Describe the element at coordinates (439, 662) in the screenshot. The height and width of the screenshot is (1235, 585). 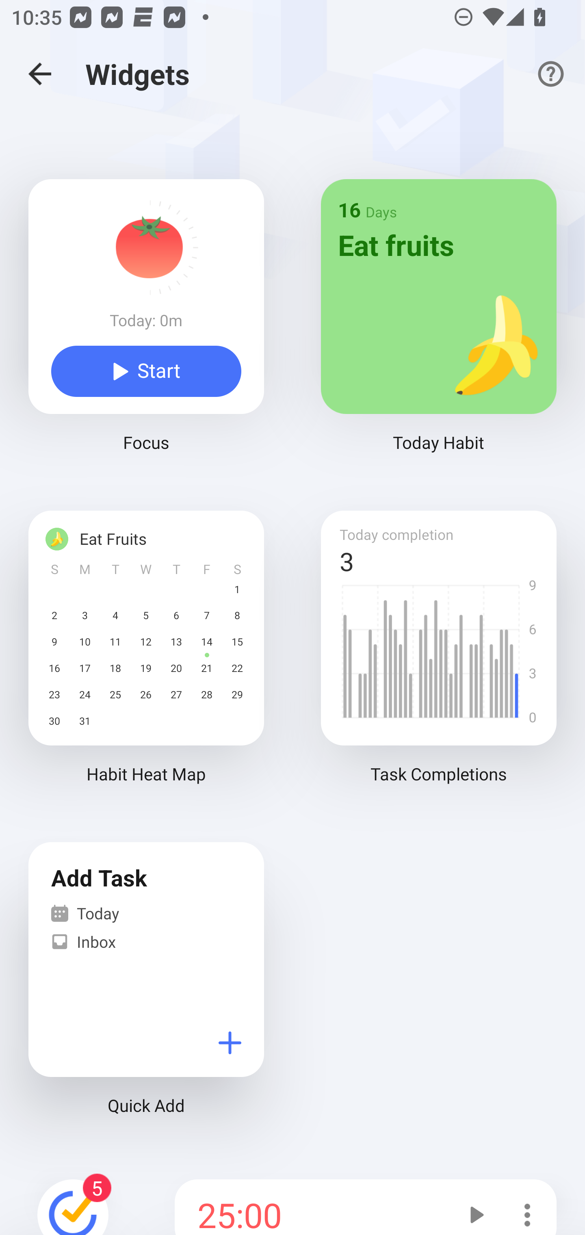
I see `Today completion 3 Task Completions` at that location.